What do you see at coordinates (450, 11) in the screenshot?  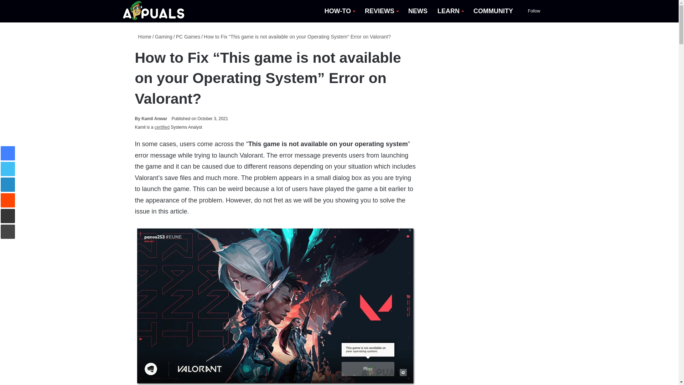 I see `LEARN` at bounding box center [450, 11].